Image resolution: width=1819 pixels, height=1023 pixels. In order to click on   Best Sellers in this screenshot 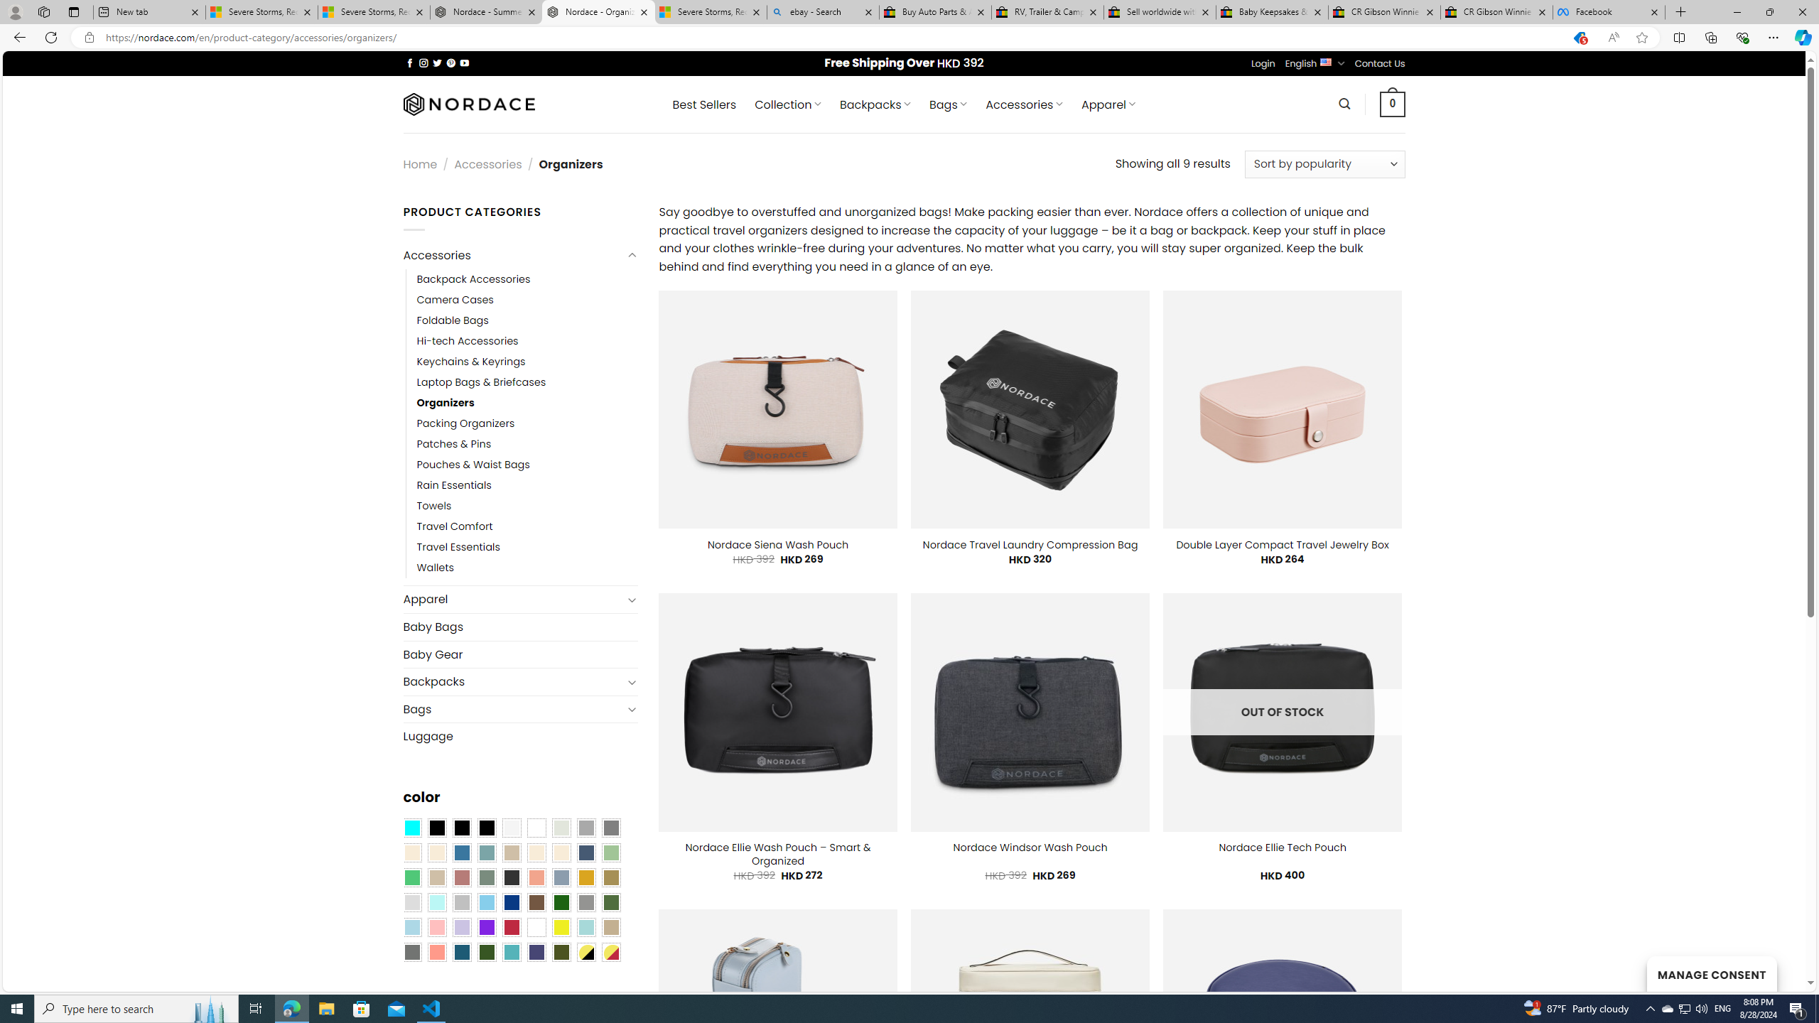, I will do `click(705, 104)`.